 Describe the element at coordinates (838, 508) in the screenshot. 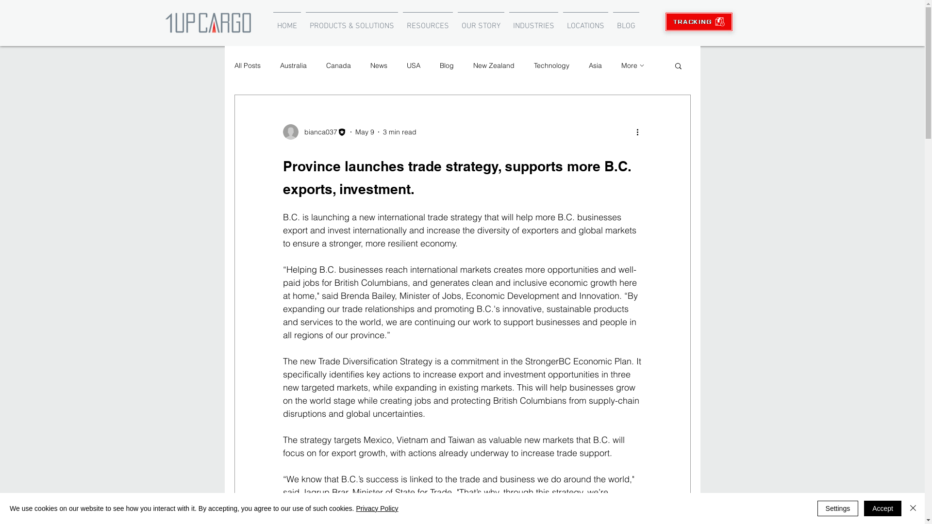

I see `Settings` at that location.